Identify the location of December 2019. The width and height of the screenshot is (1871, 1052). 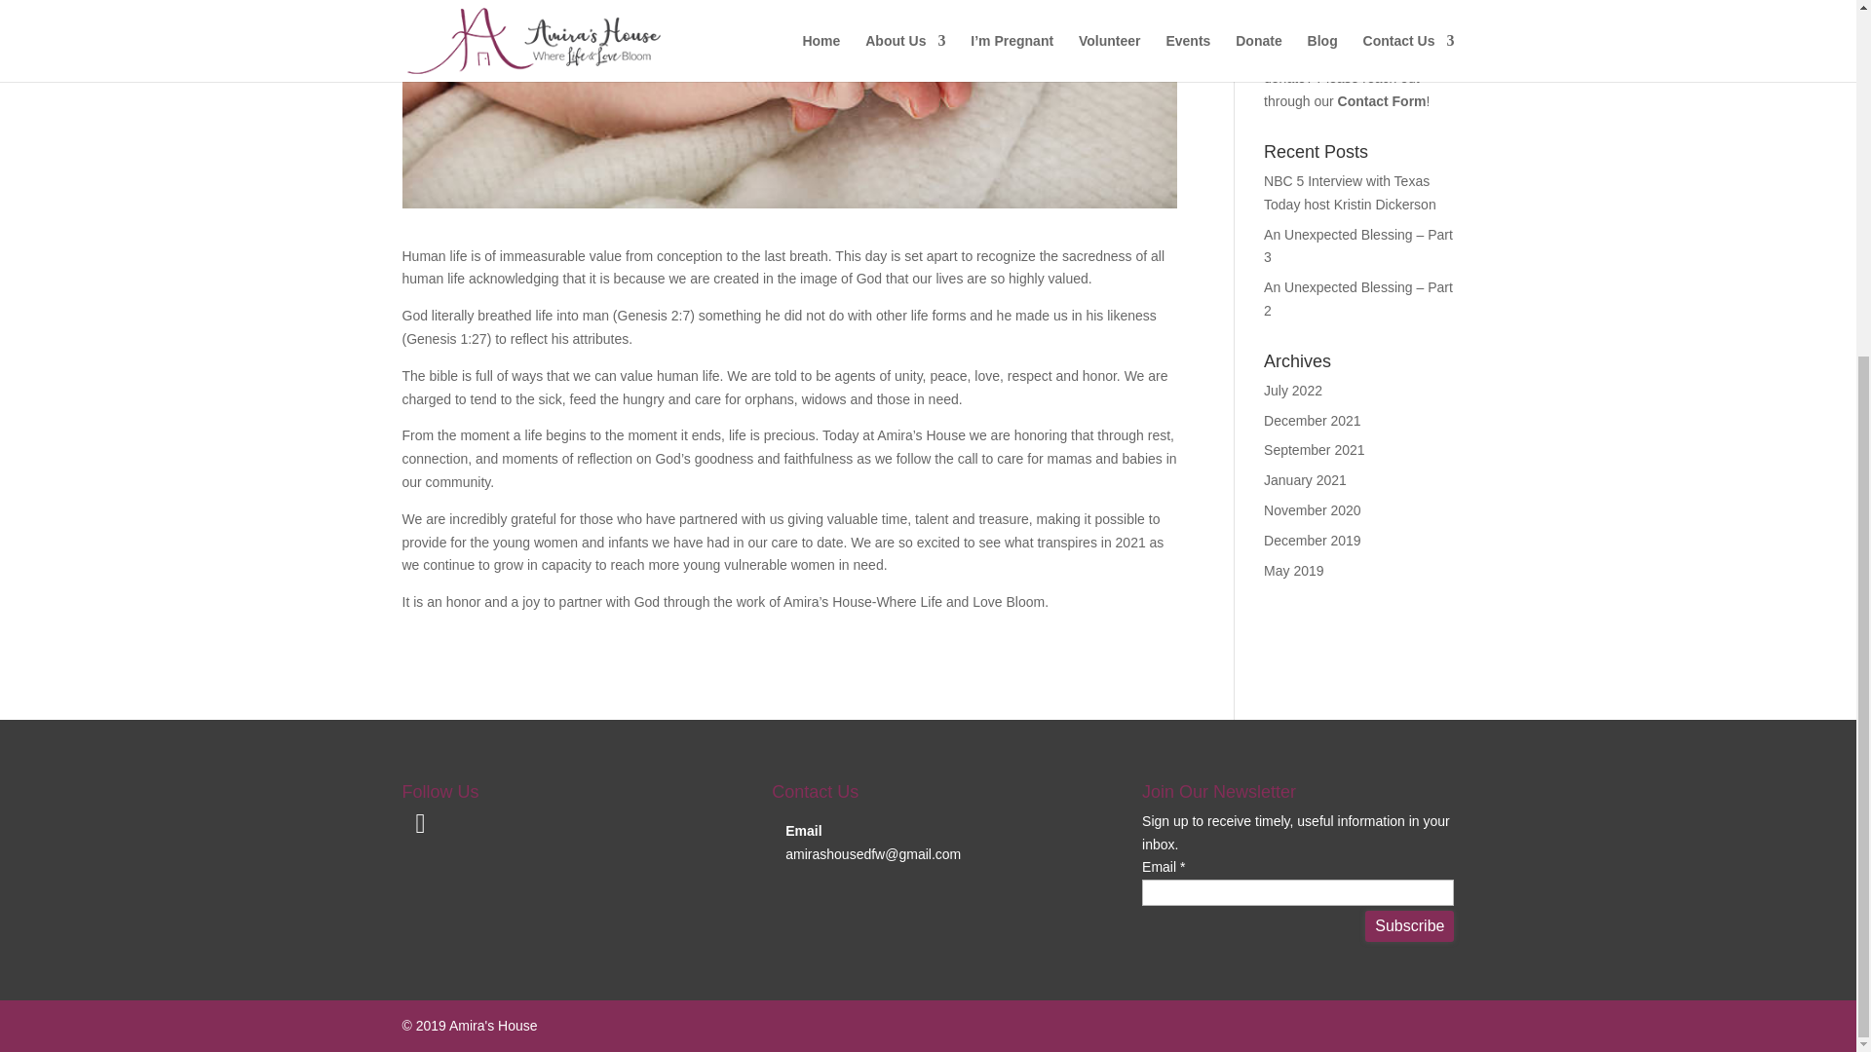
(1313, 540).